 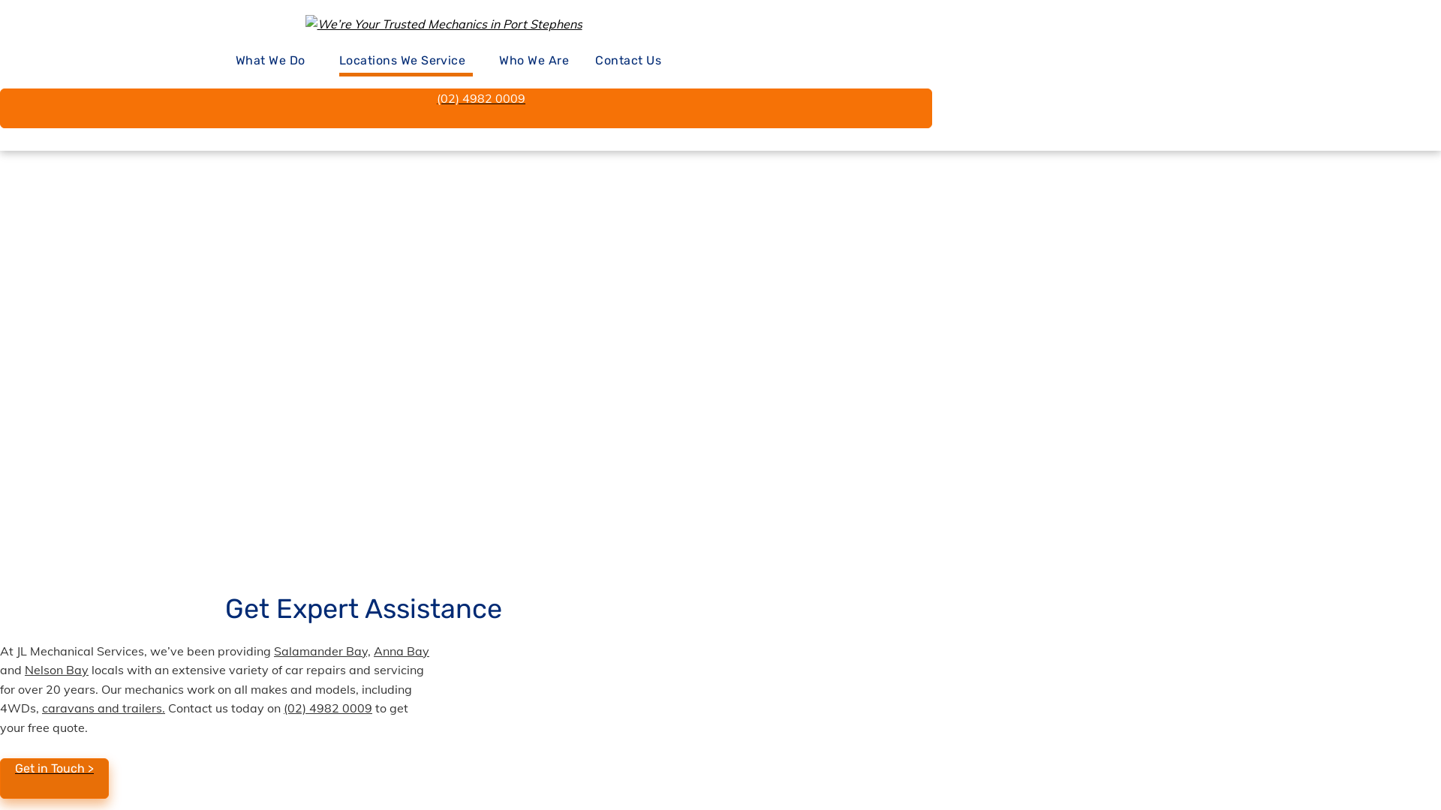 I want to click on (02) 4982 0009, so click(x=328, y=708).